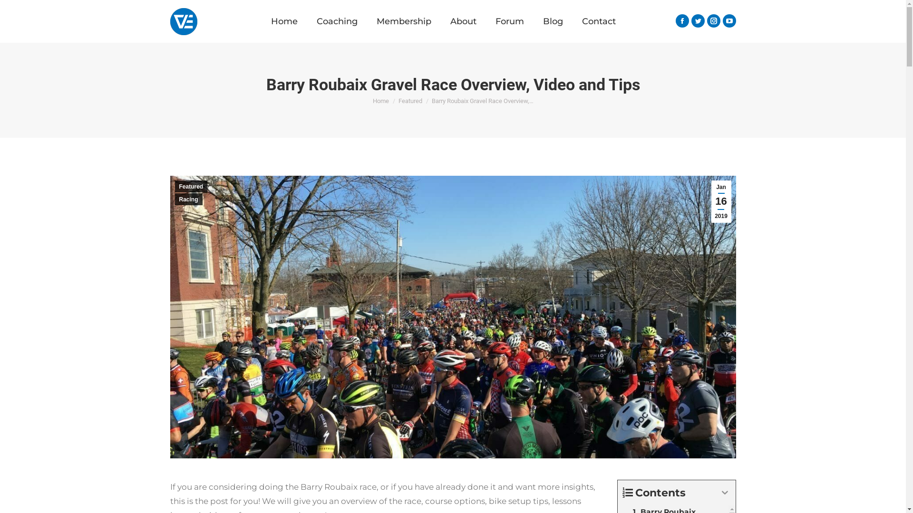  Describe the element at coordinates (337, 21) in the screenshot. I see `Coaching` at that location.